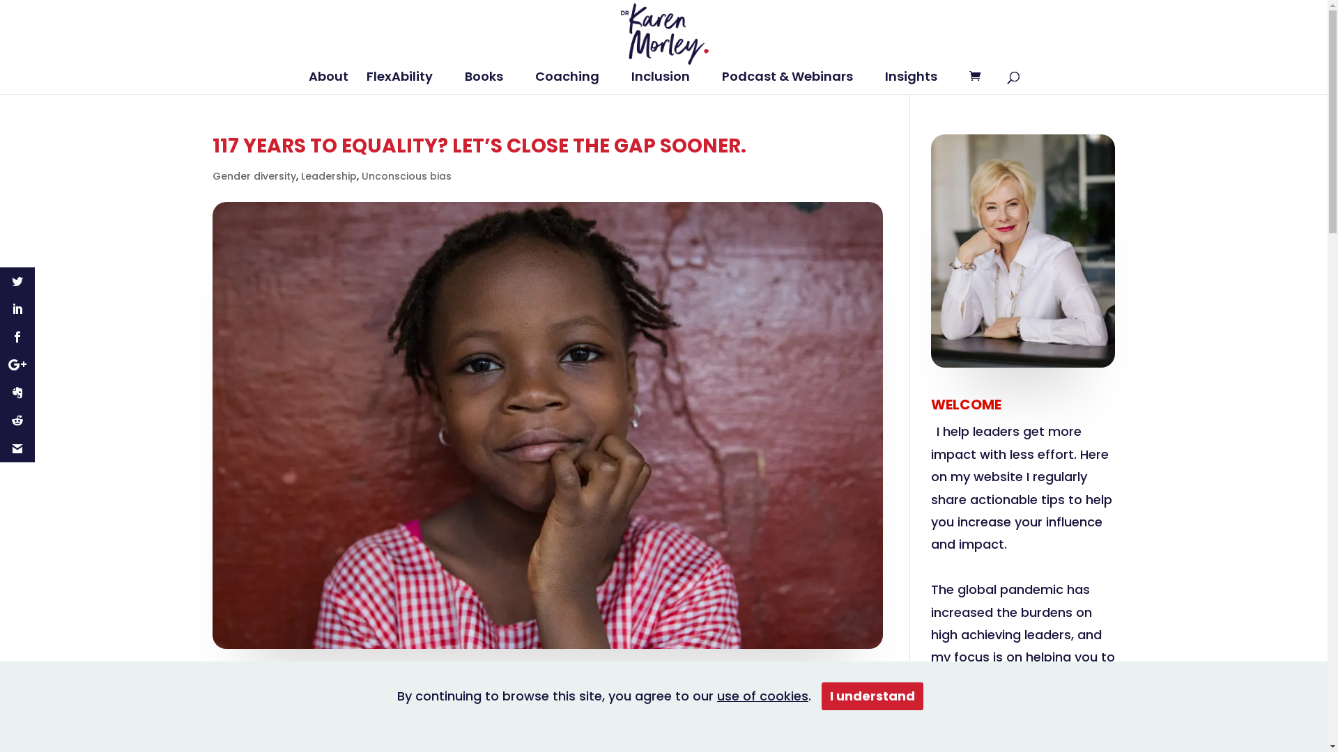 The height and width of the screenshot is (752, 1338). What do you see at coordinates (407, 83) in the screenshot?
I see `FlexAbility` at bounding box center [407, 83].